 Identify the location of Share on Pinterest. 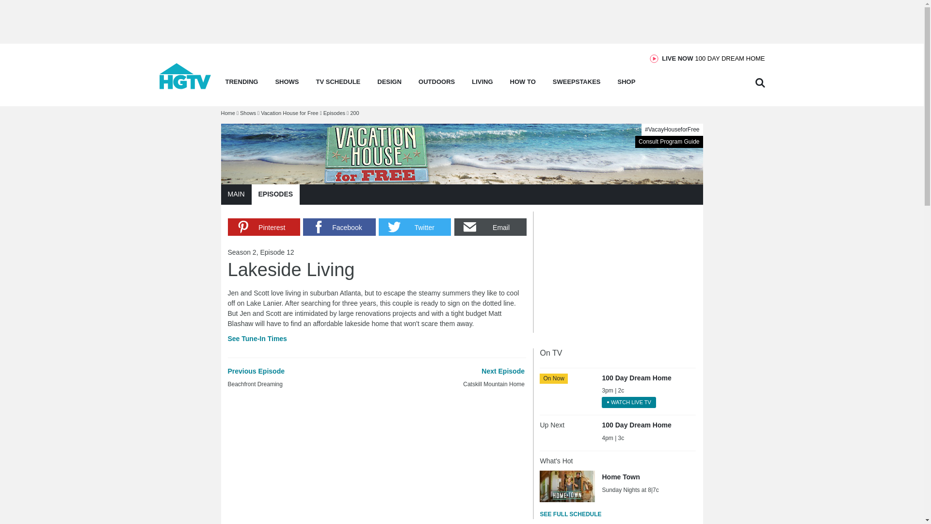
(264, 227).